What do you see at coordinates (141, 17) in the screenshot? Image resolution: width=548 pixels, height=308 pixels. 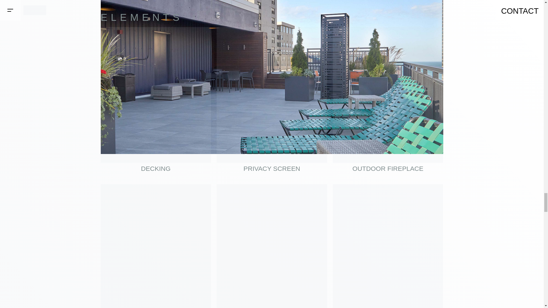 I see `ELEMENTS` at bounding box center [141, 17].